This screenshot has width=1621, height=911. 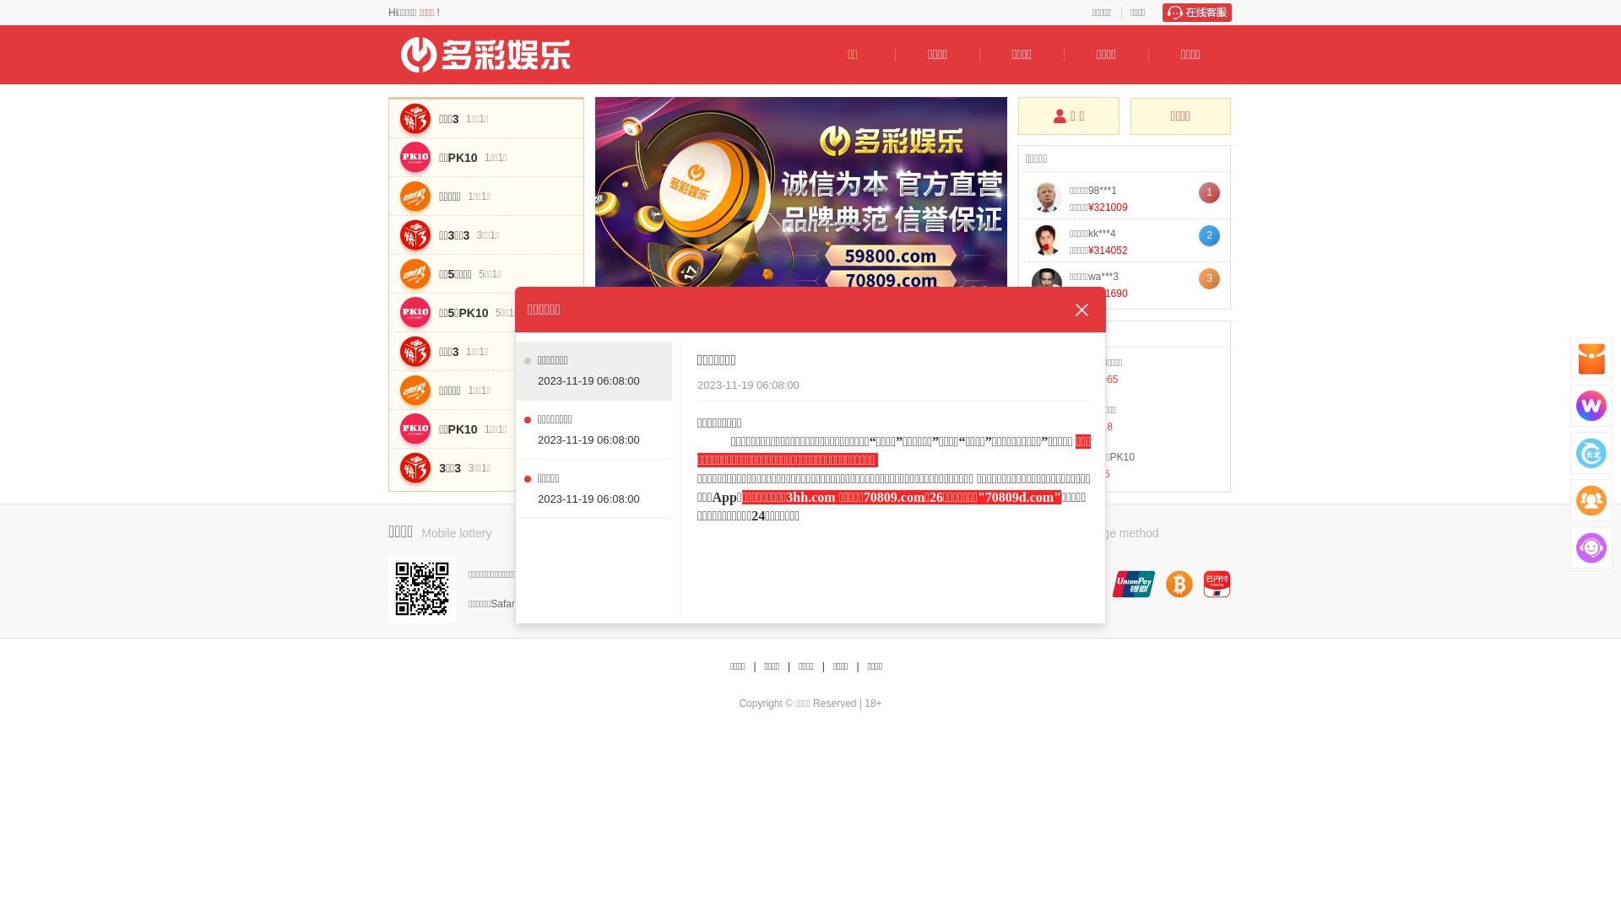 I want to click on |, so click(x=824, y=666).